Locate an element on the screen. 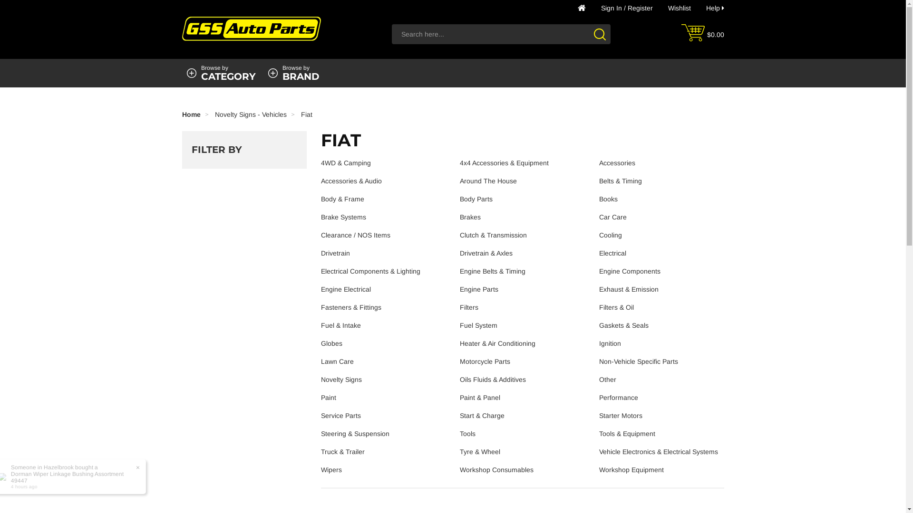 The height and width of the screenshot is (513, 913). Filters is located at coordinates (469, 307).